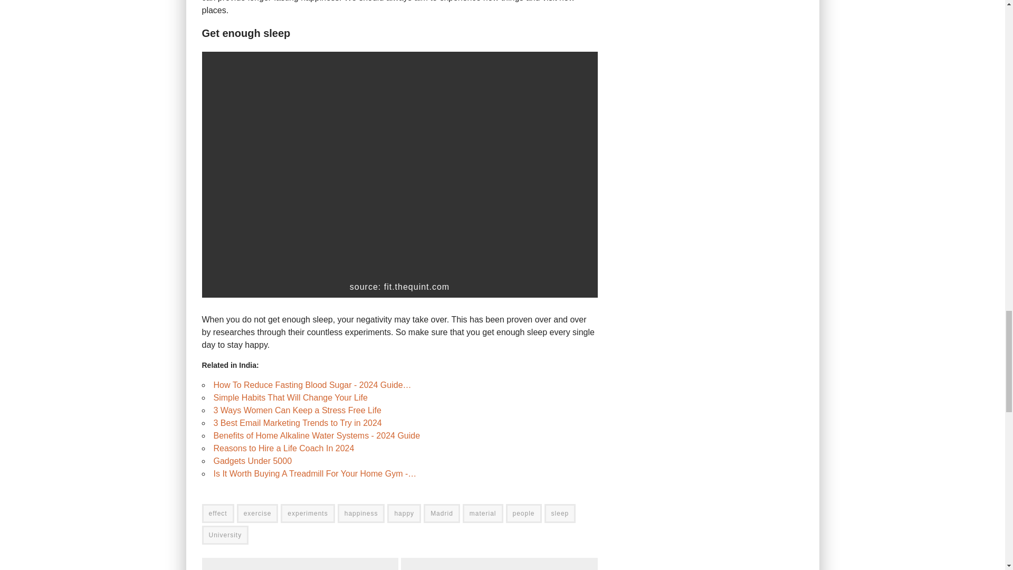 This screenshot has height=570, width=1013. Describe the element at coordinates (307, 513) in the screenshot. I see `experiments` at that location.